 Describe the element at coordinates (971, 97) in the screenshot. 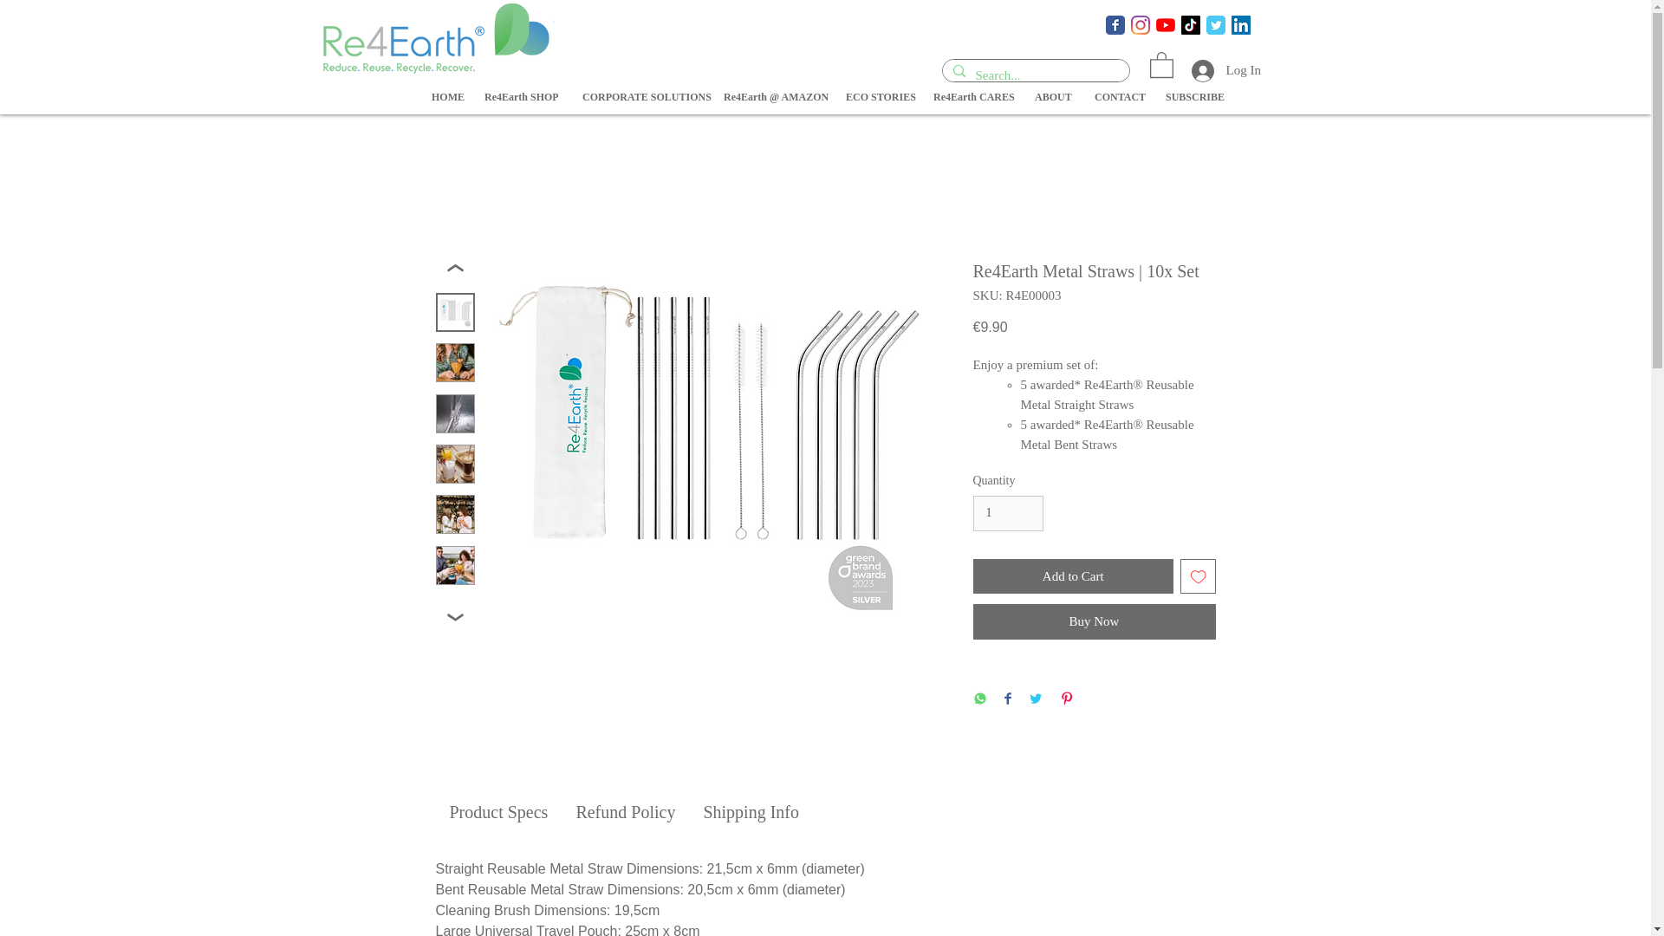

I see `Re4Earth CARES` at that location.